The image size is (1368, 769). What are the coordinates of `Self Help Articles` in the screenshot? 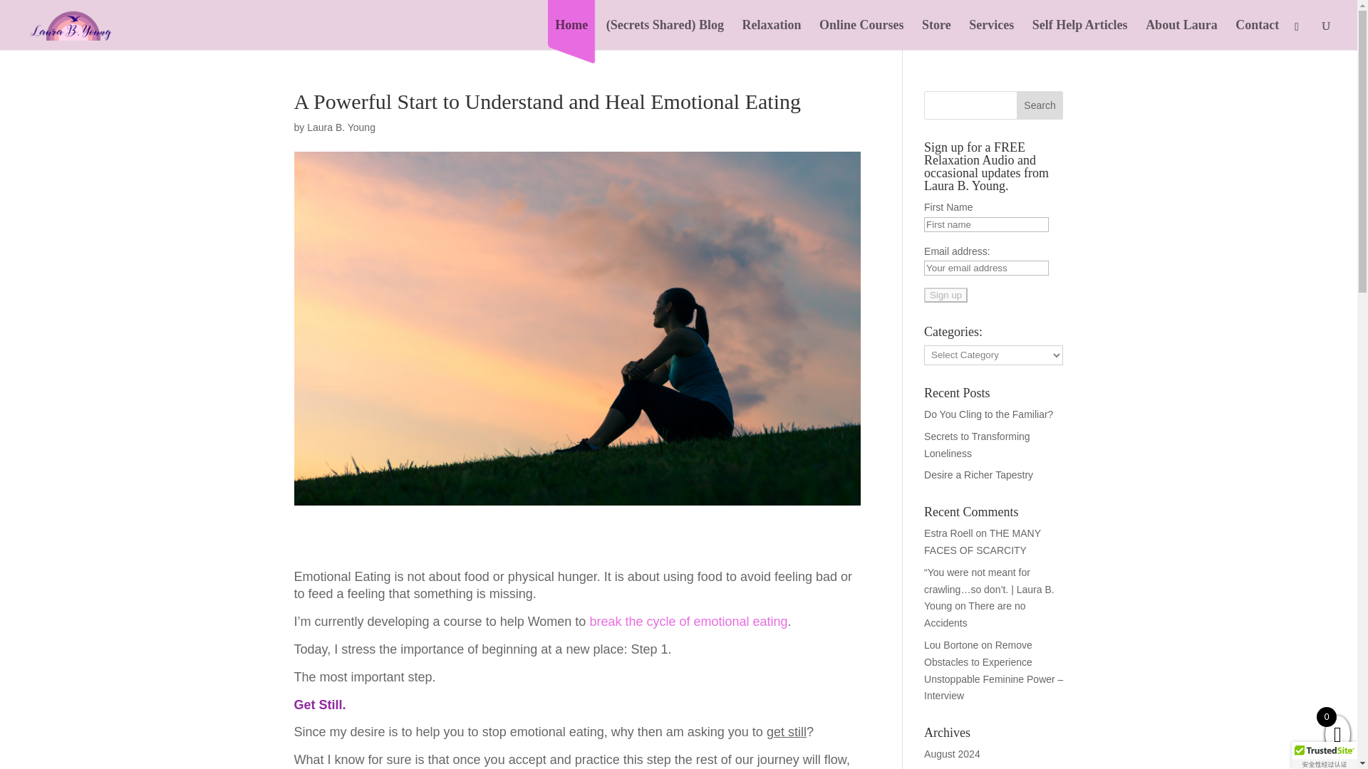 It's located at (1080, 35).